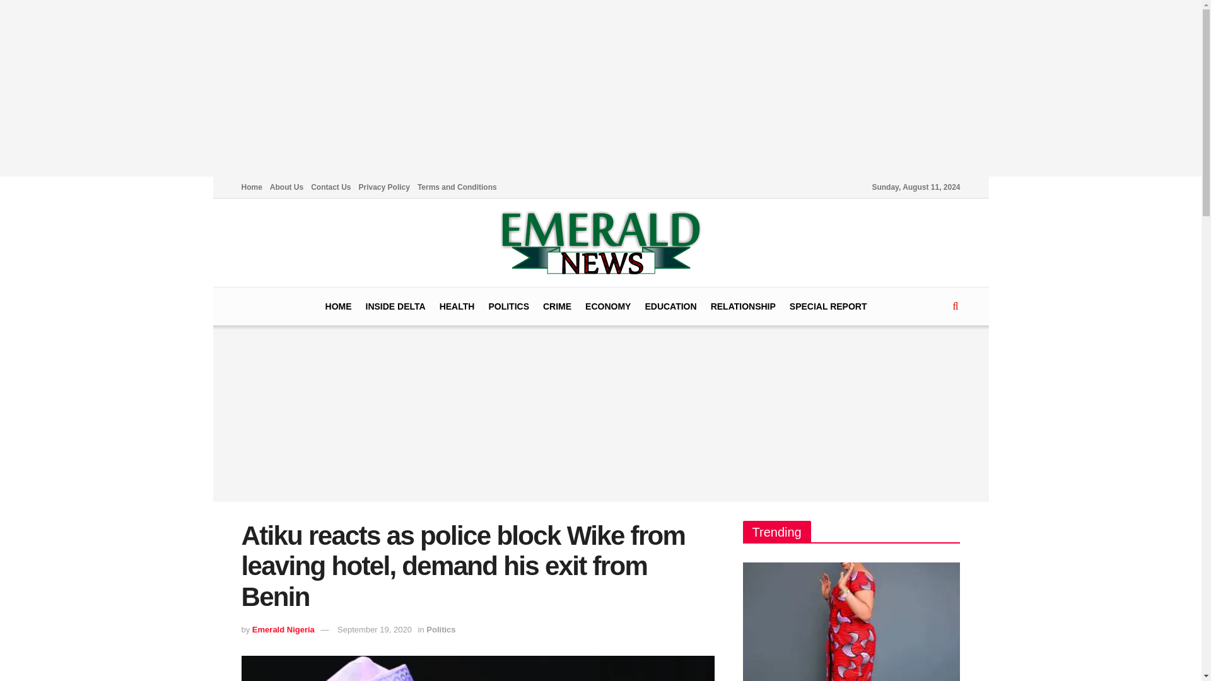 The height and width of the screenshot is (681, 1211). Describe the element at coordinates (828, 306) in the screenshot. I see `SPECIAL REPORT` at that location.